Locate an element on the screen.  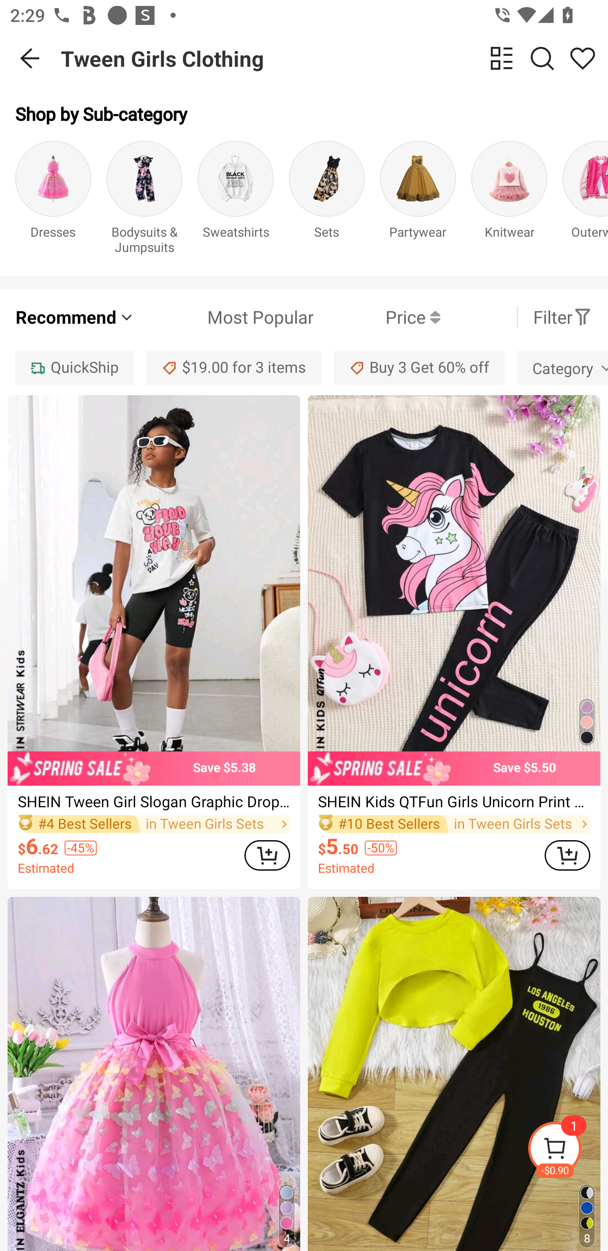
Search is located at coordinates (542, 58).